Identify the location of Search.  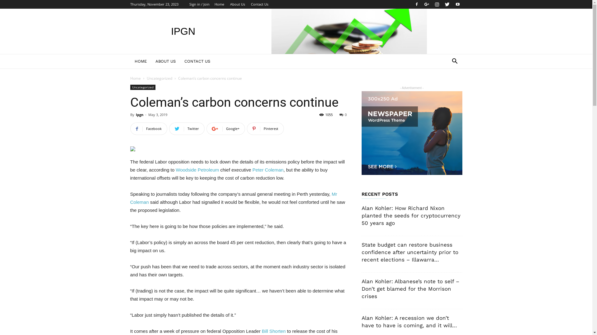
(445, 86).